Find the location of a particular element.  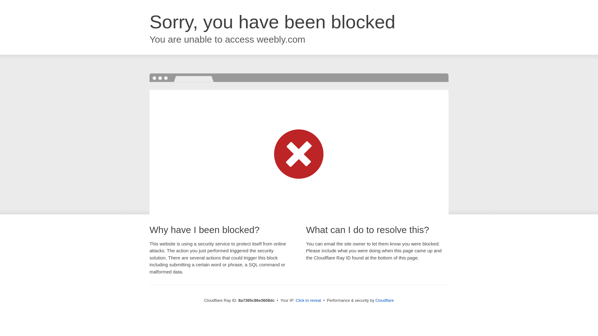

Cloudflare is located at coordinates (384, 300).